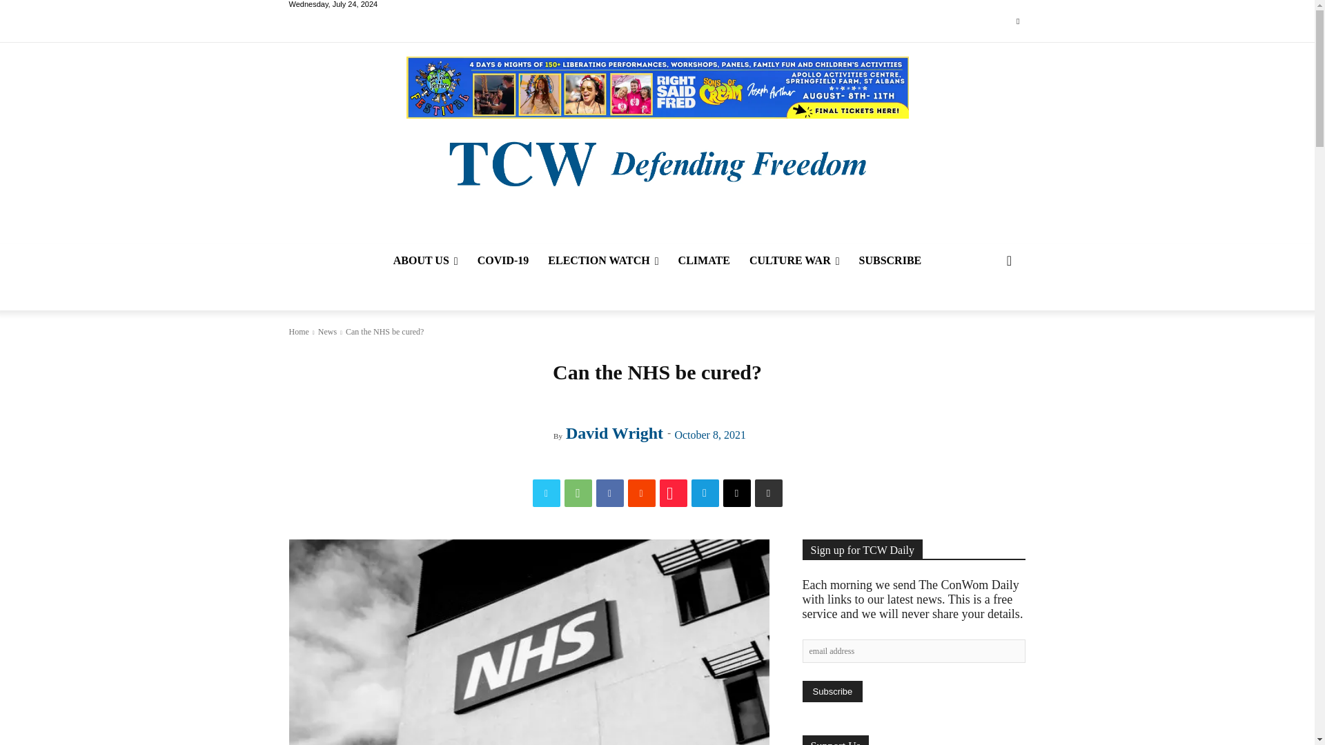 This screenshot has width=1325, height=745. What do you see at coordinates (705, 493) in the screenshot?
I see `Telegram` at bounding box center [705, 493].